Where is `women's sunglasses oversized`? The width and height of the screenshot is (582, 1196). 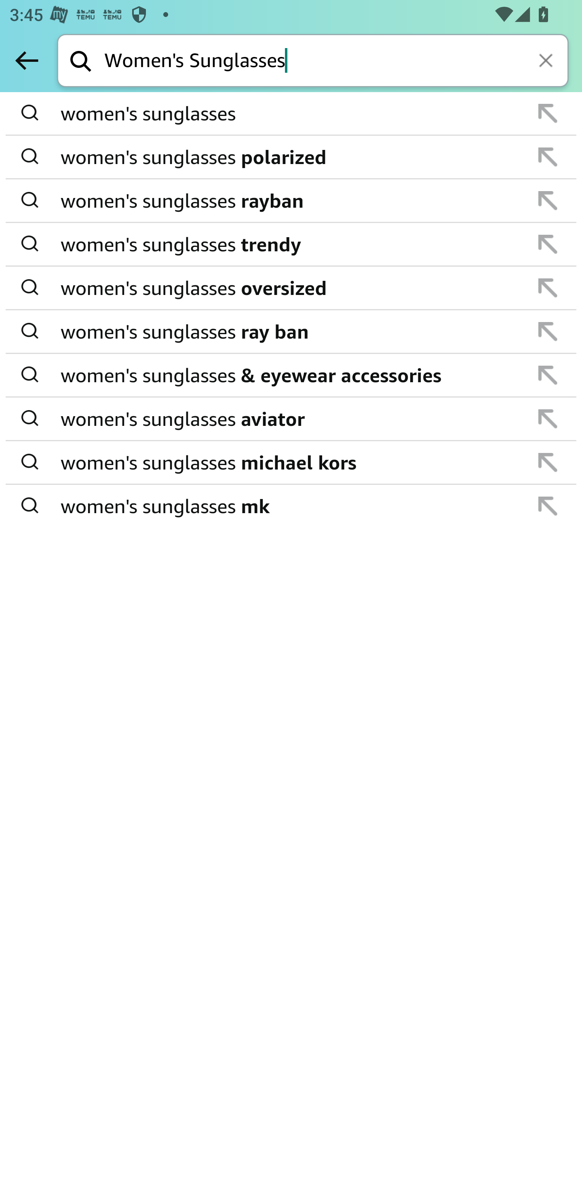
women's sunglasses oversized is located at coordinates (292, 288).